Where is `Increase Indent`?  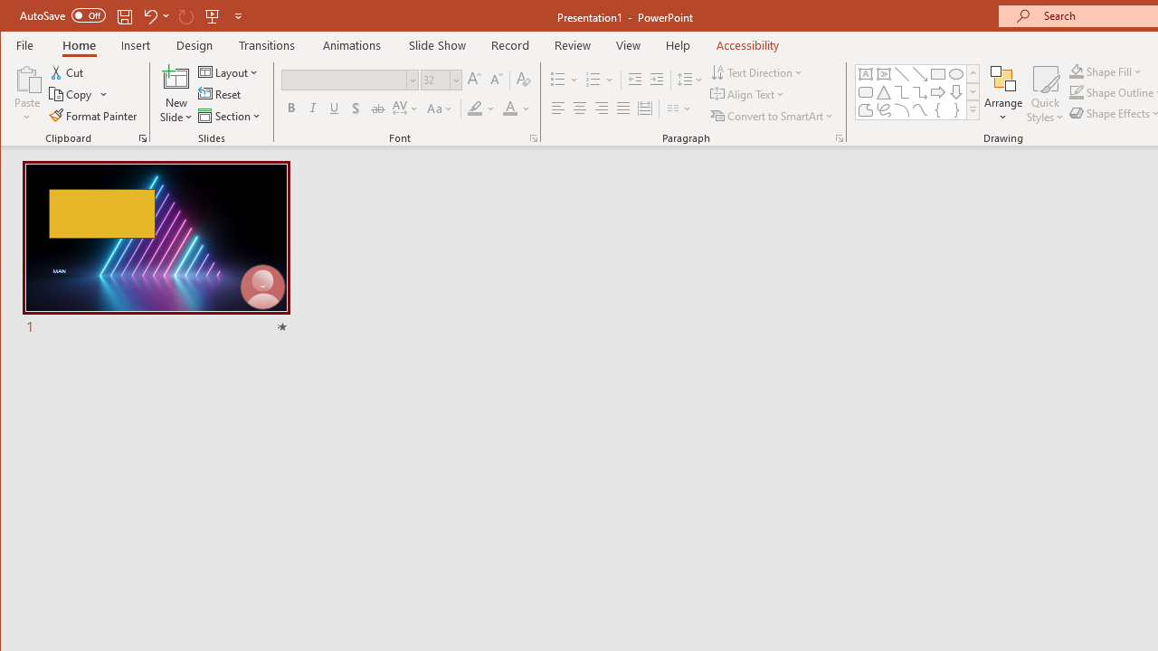 Increase Indent is located at coordinates (657, 80).